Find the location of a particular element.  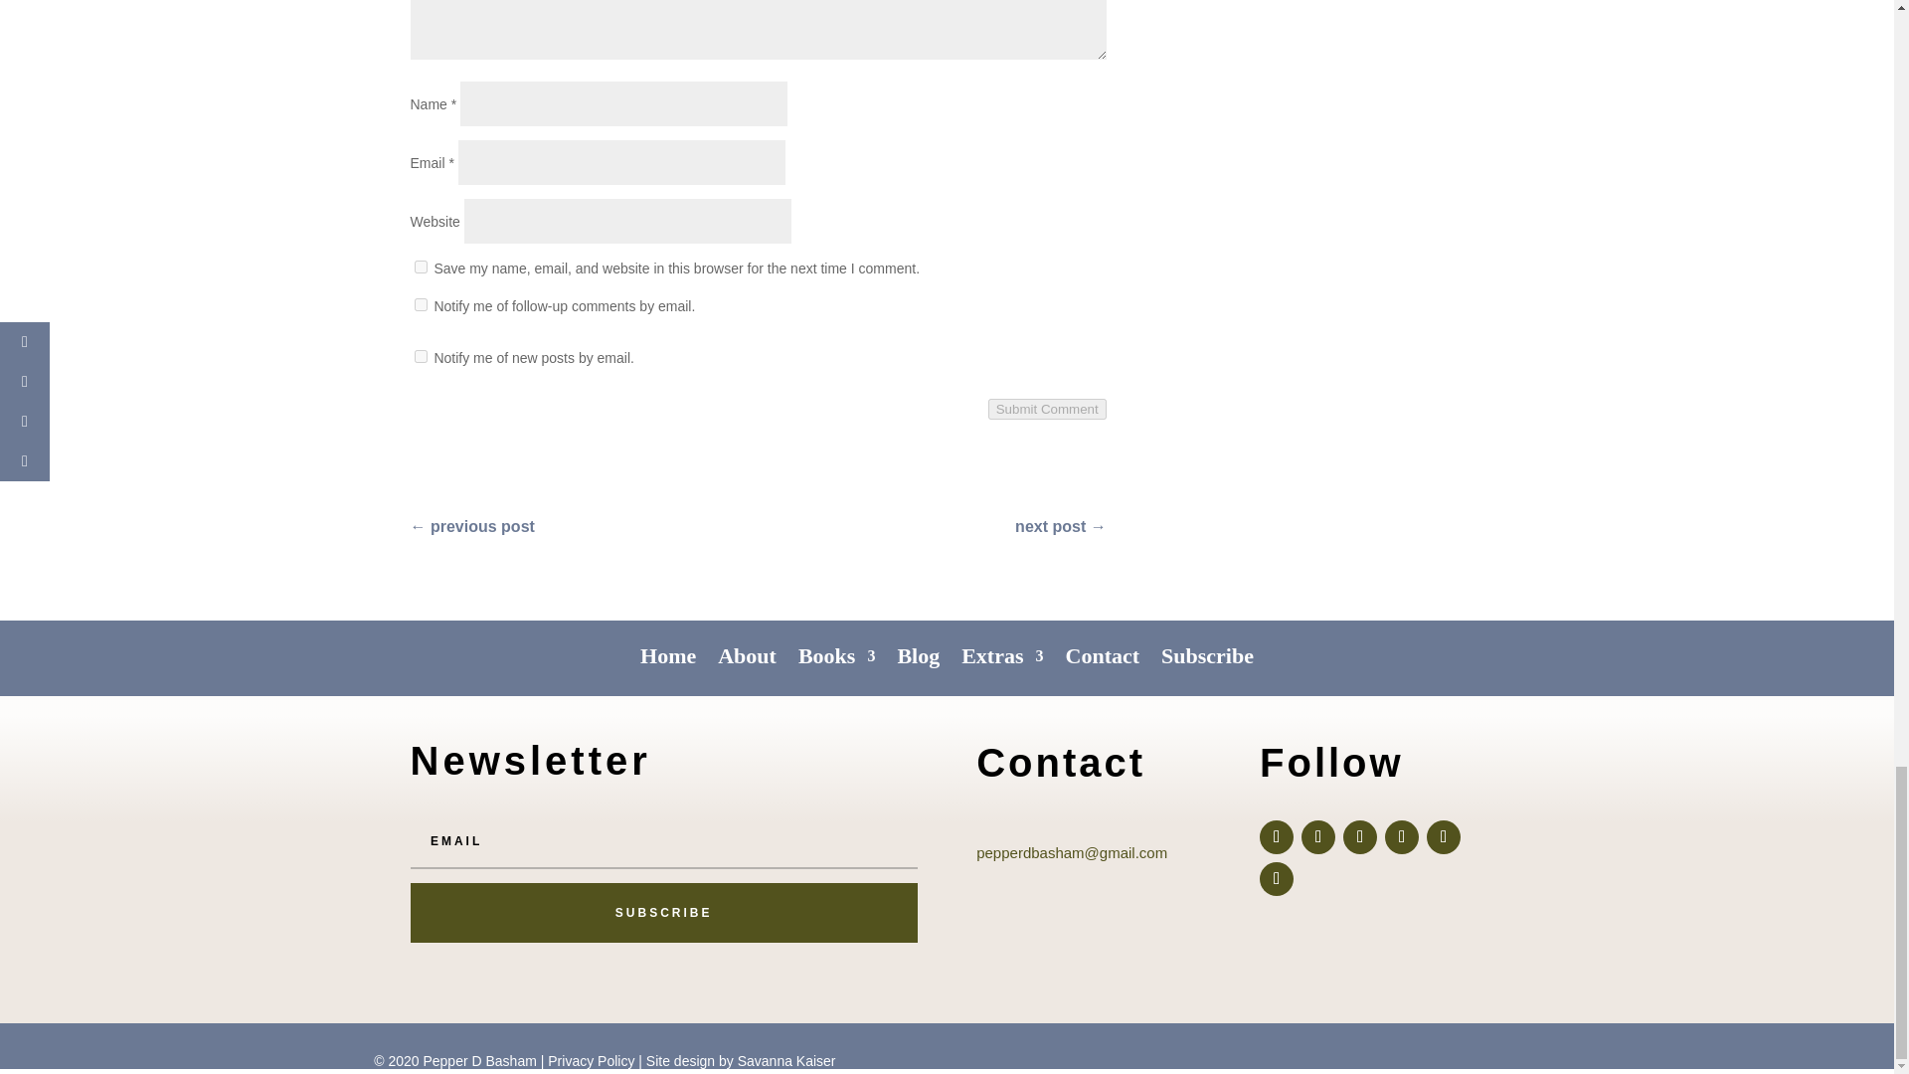

subscribe is located at coordinates (420, 304).